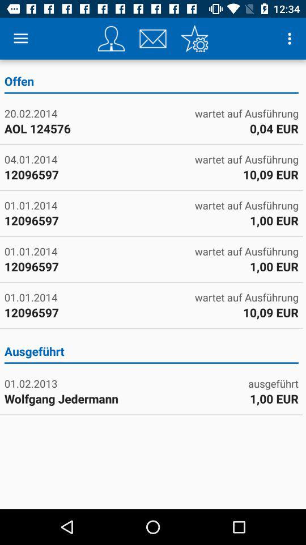 The height and width of the screenshot is (545, 306). What do you see at coordinates (151, 83) in the screenshot?
I see `flip to offen` at bounding box center [151, 83].